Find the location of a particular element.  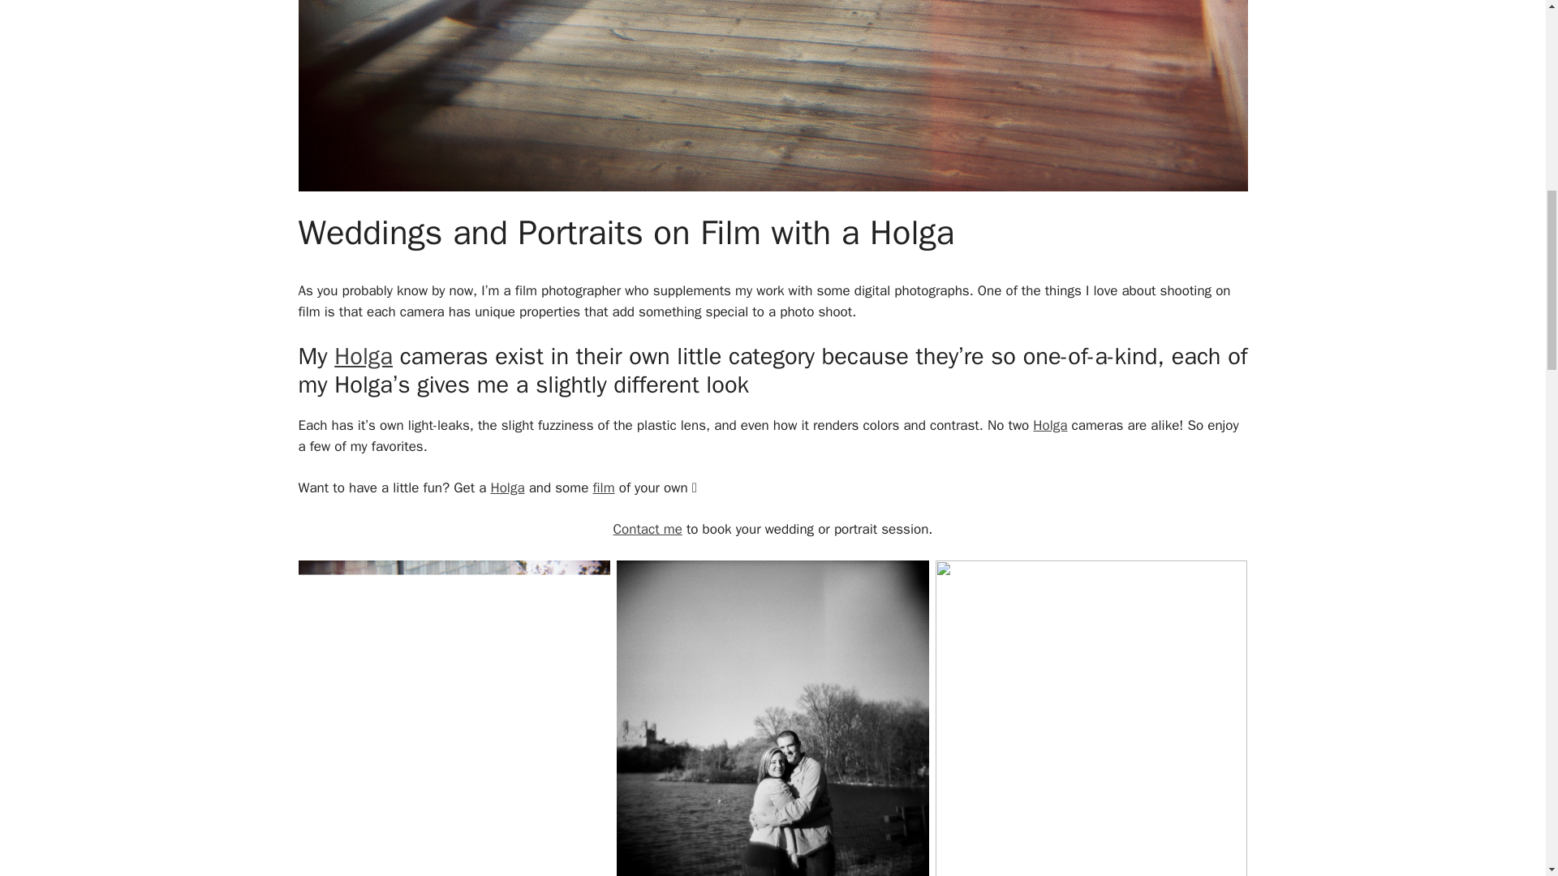

Holga is located at coordinates (1050, 425).